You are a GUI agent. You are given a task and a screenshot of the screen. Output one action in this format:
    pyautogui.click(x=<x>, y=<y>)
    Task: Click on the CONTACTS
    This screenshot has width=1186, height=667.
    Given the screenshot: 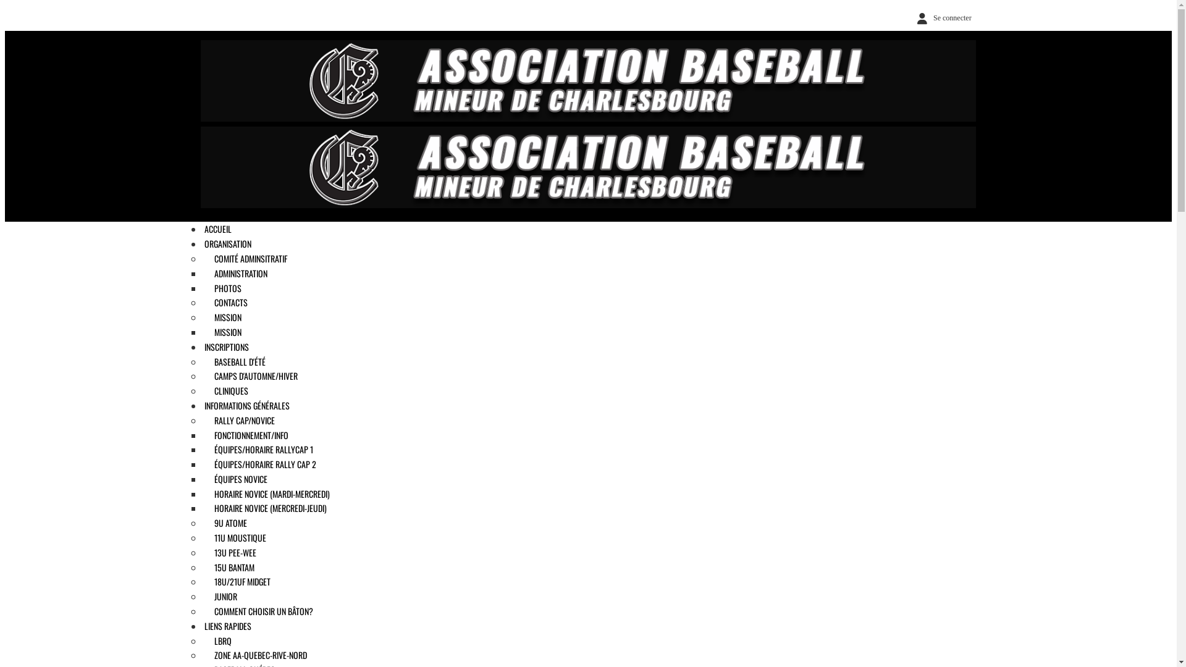 What is the action you would take?
    pyautogui.click(x=226, y=303)
    